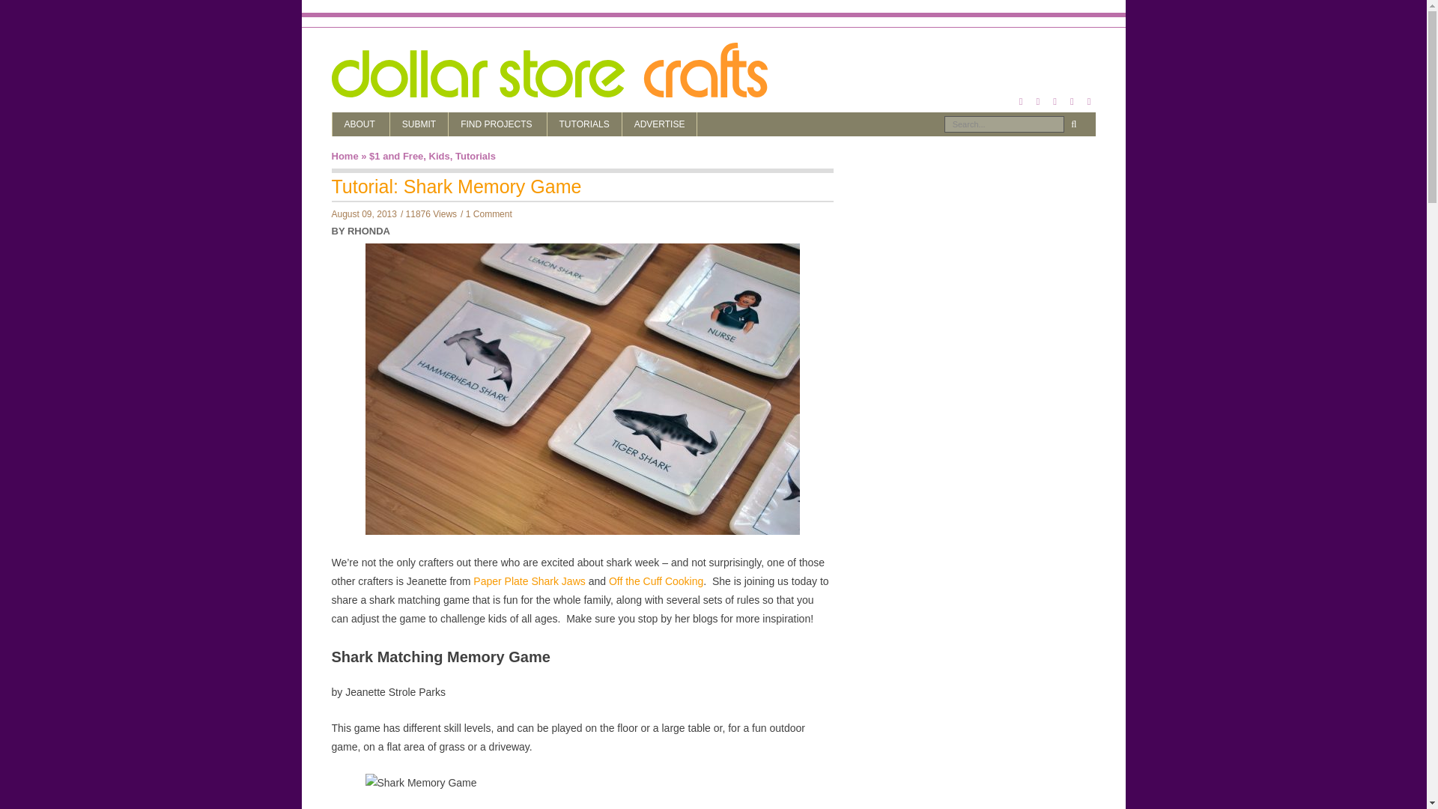  What do you see at coordinates (584, 124) in the screenshot?
I see `TUTORIALS` at bounding box center [584, 124].